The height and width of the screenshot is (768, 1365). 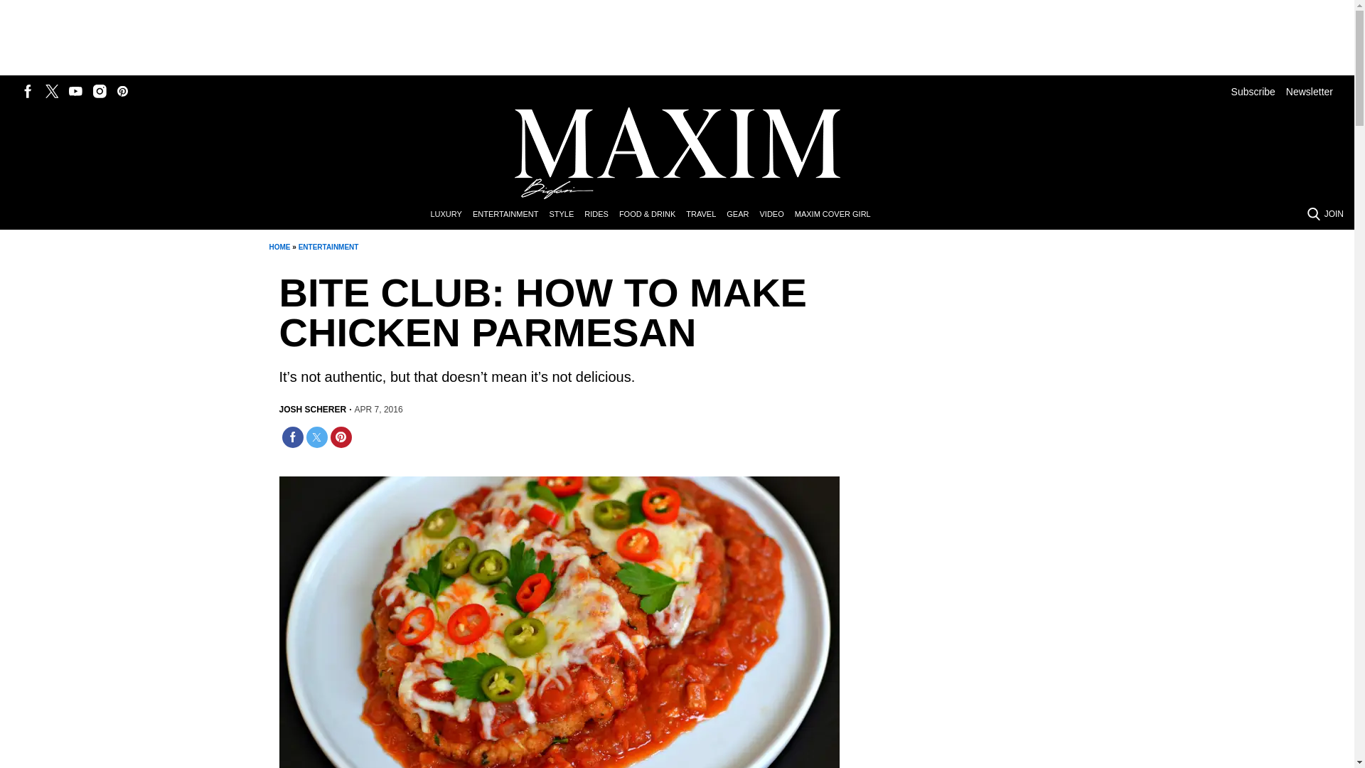 What do you see at coordinates (279, 247) in the screenshot?
I see `HOME` at bounding box center [279, 247].